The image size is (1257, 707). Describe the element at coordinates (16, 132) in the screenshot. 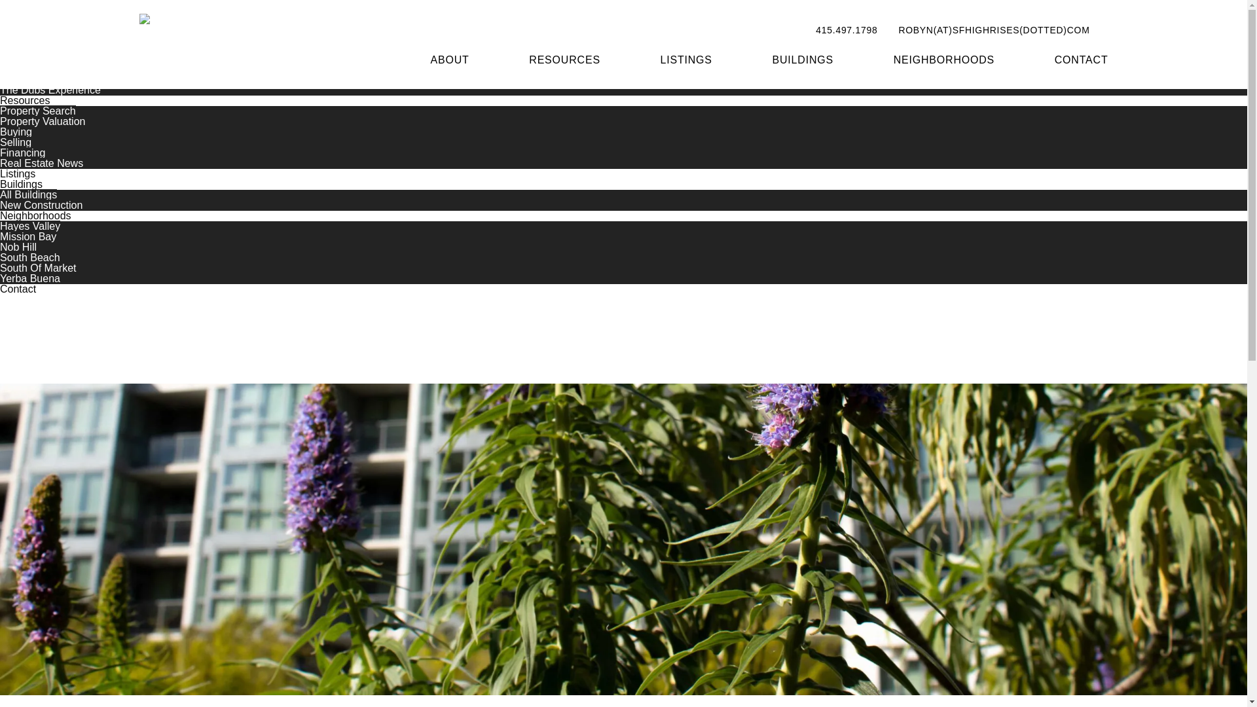

I see `Buying` at that location.